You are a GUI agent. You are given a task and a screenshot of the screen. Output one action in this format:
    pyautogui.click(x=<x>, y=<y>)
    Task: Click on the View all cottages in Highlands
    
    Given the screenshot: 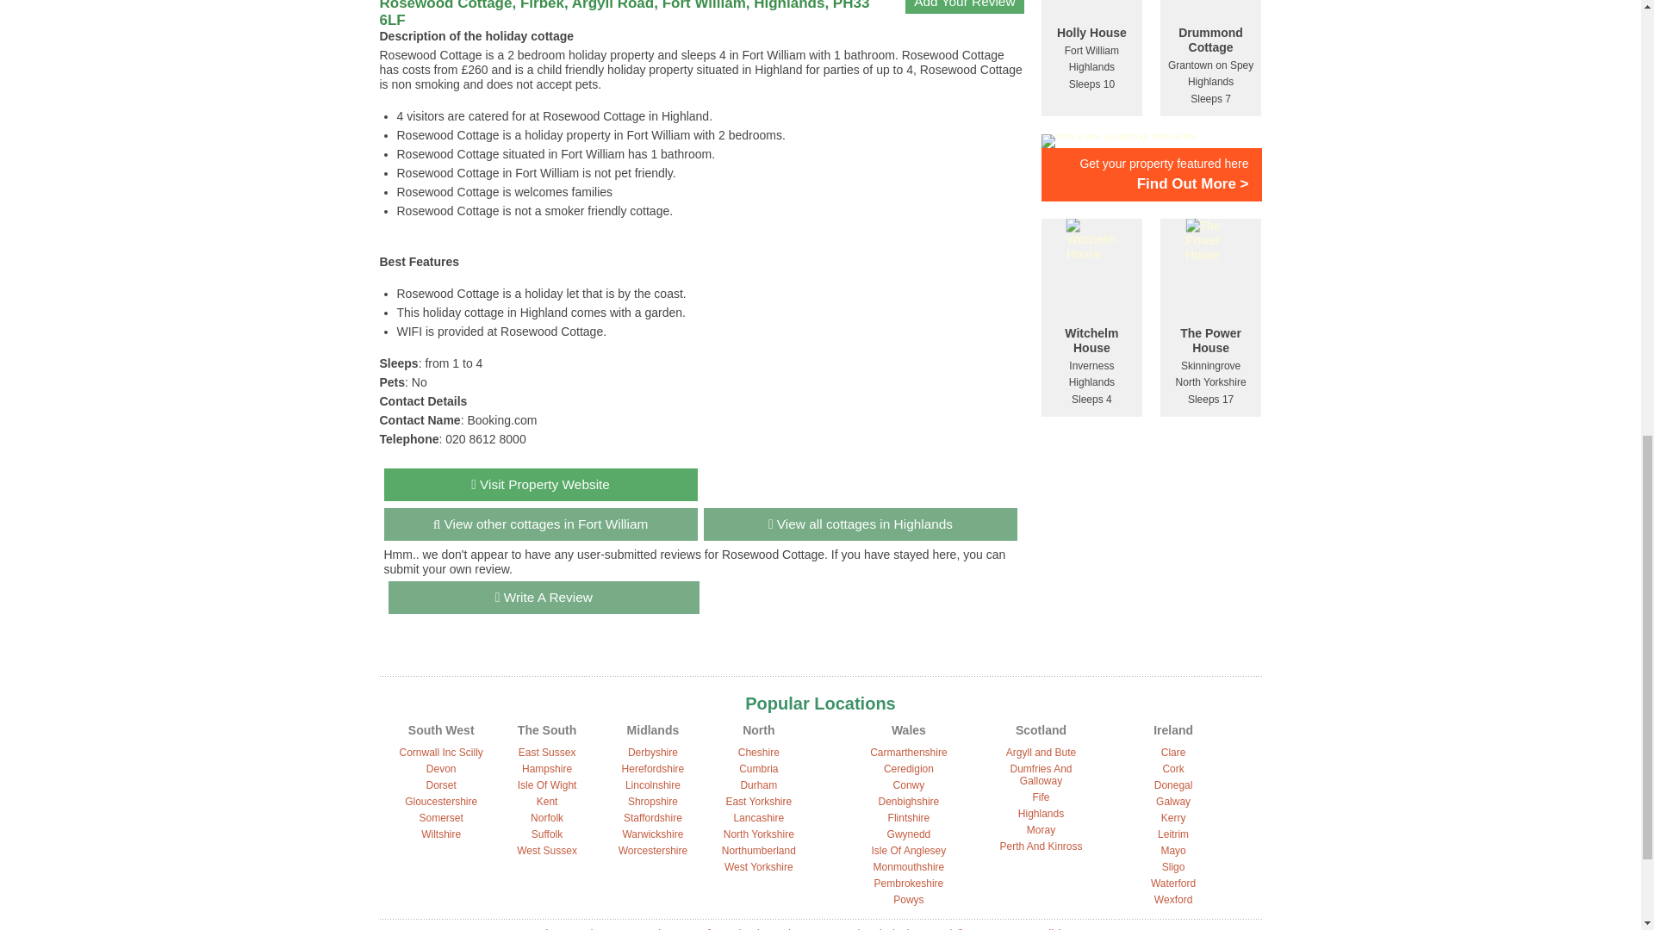 What is the action you would take?
    pyautogui.click(x=860, y=524)
    